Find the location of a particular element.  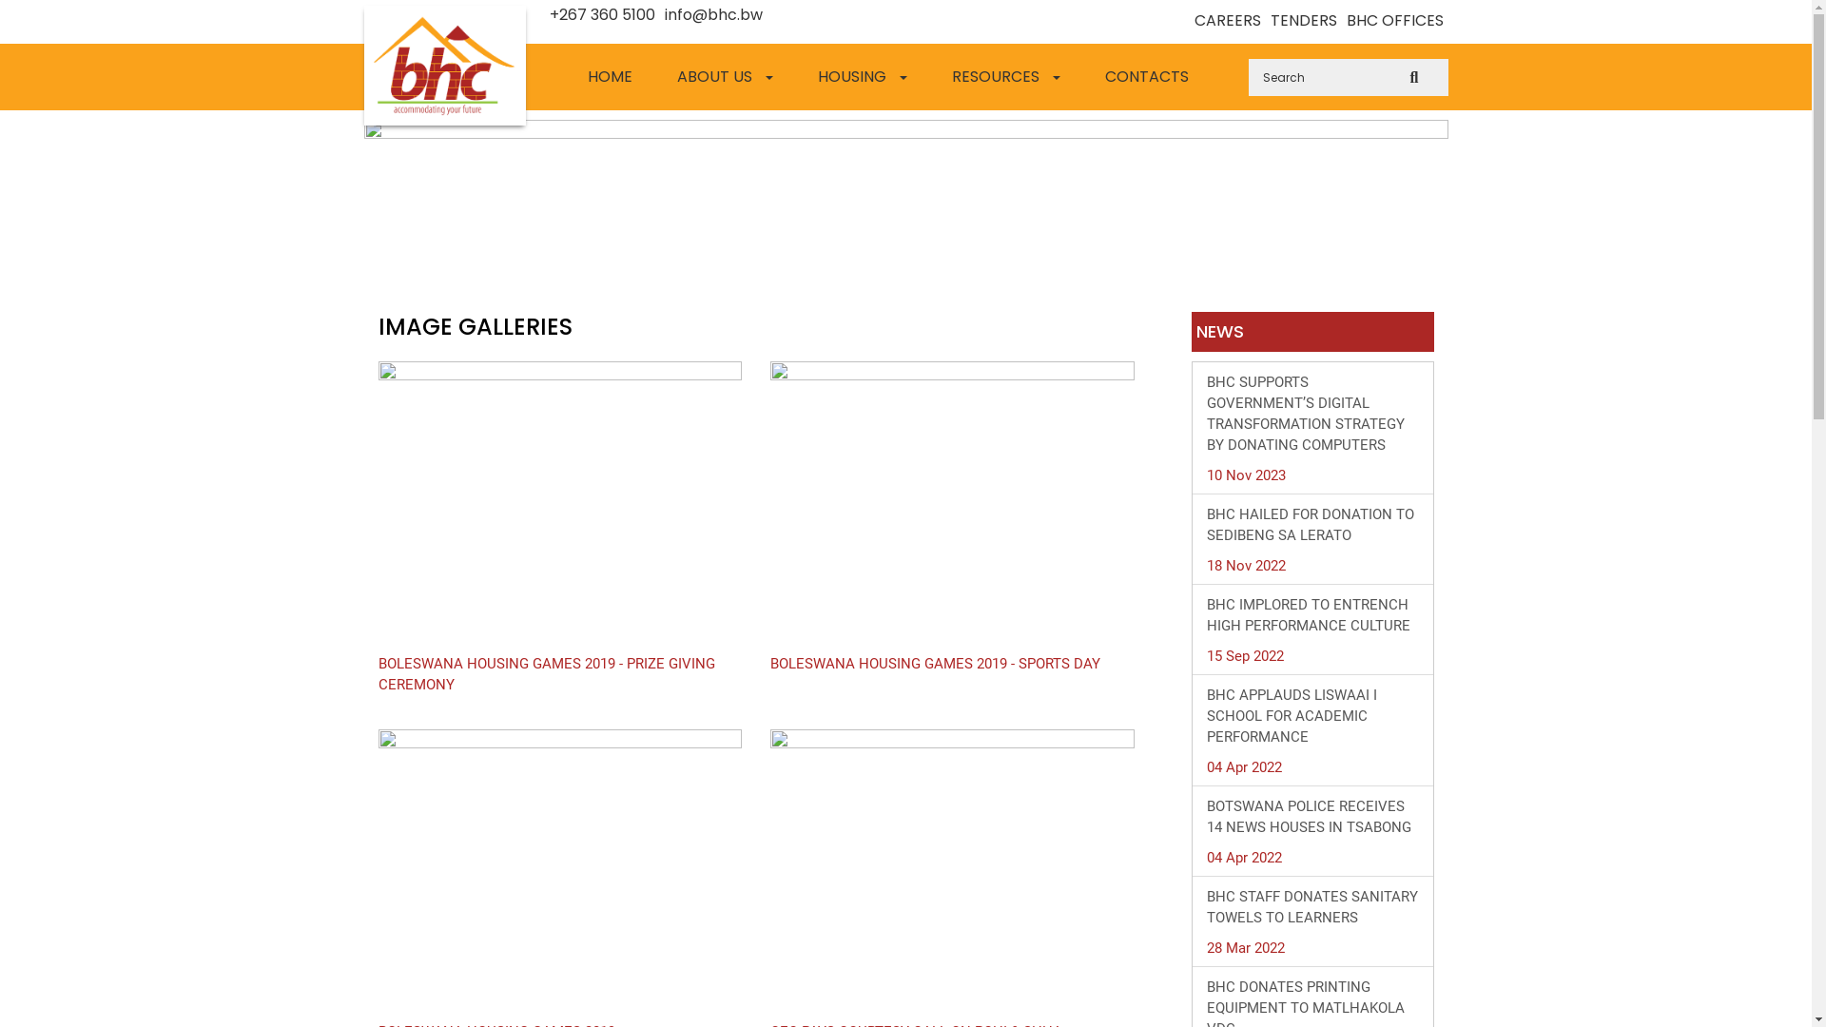

BOLESWANA HOUSING GAMES 2019 - PRIZE GIVING CEREMONY is located at coordinates (561, 674).